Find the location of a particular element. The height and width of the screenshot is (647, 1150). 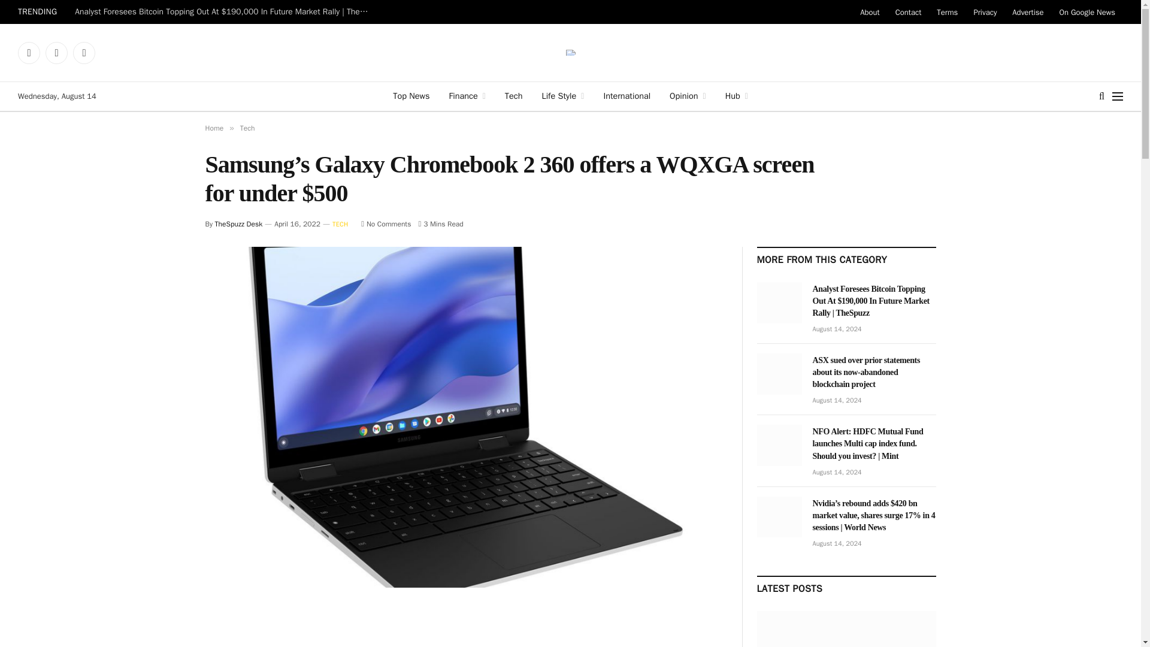

On Google News is located at coordinates (1088, 12).